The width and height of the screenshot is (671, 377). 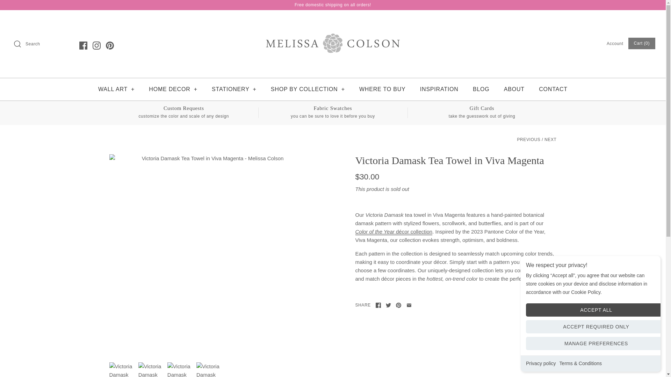 What do you see at coordinates (209, 369) in the screenshot?
I see `Victoria Damask Tea Towel in Viva Magenta - Melissa Colson` at bounding box center [209, 369].